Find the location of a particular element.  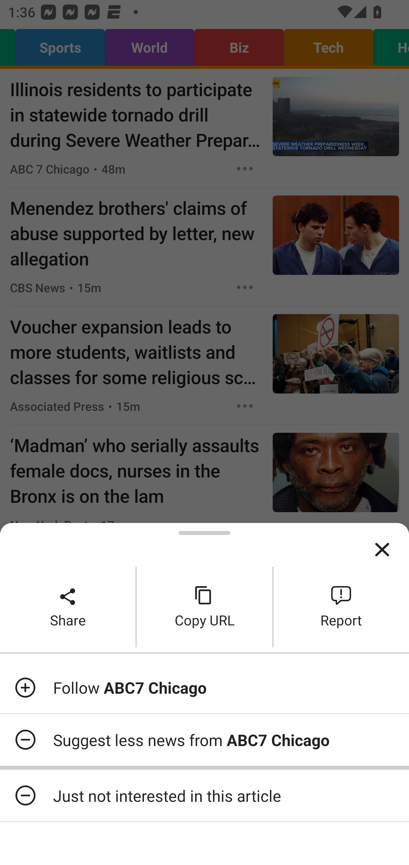

Close is located at coordinates (382, 550).